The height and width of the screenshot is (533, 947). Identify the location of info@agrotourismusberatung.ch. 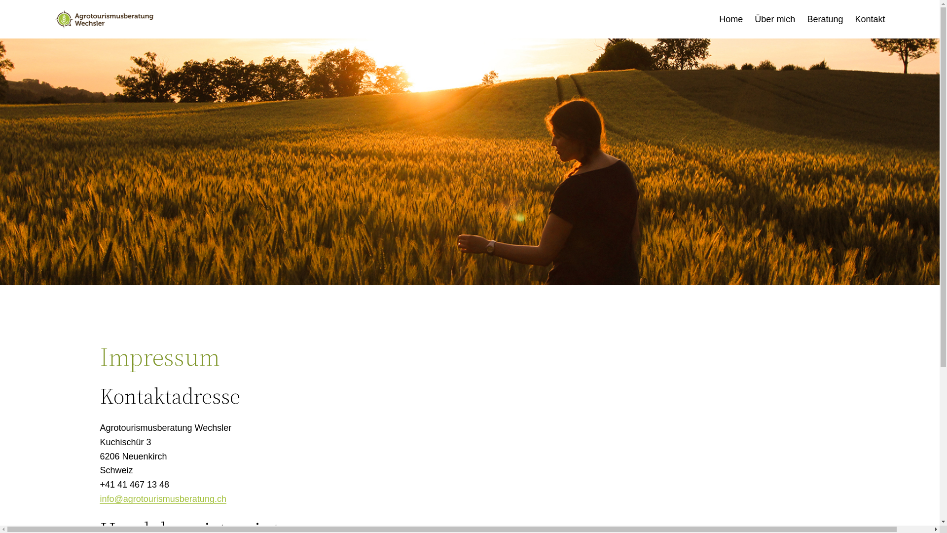
(163, 499).